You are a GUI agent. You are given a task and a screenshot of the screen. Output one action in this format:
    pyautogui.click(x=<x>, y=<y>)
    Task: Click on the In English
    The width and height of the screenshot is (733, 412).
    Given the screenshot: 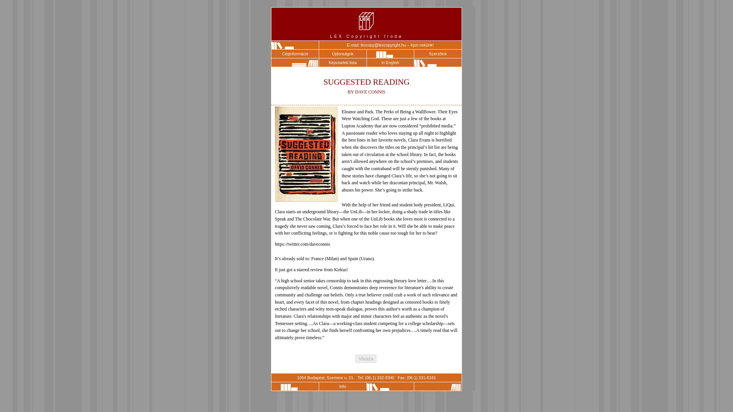 What is the action you would take?
    pyautogui.click(x=390, y=63)
    